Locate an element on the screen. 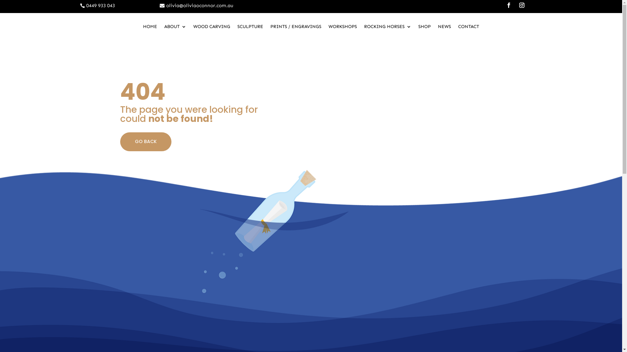 The height and width of the screenshot is (352, 627). GO BACK is located at coordinates (146, 142).